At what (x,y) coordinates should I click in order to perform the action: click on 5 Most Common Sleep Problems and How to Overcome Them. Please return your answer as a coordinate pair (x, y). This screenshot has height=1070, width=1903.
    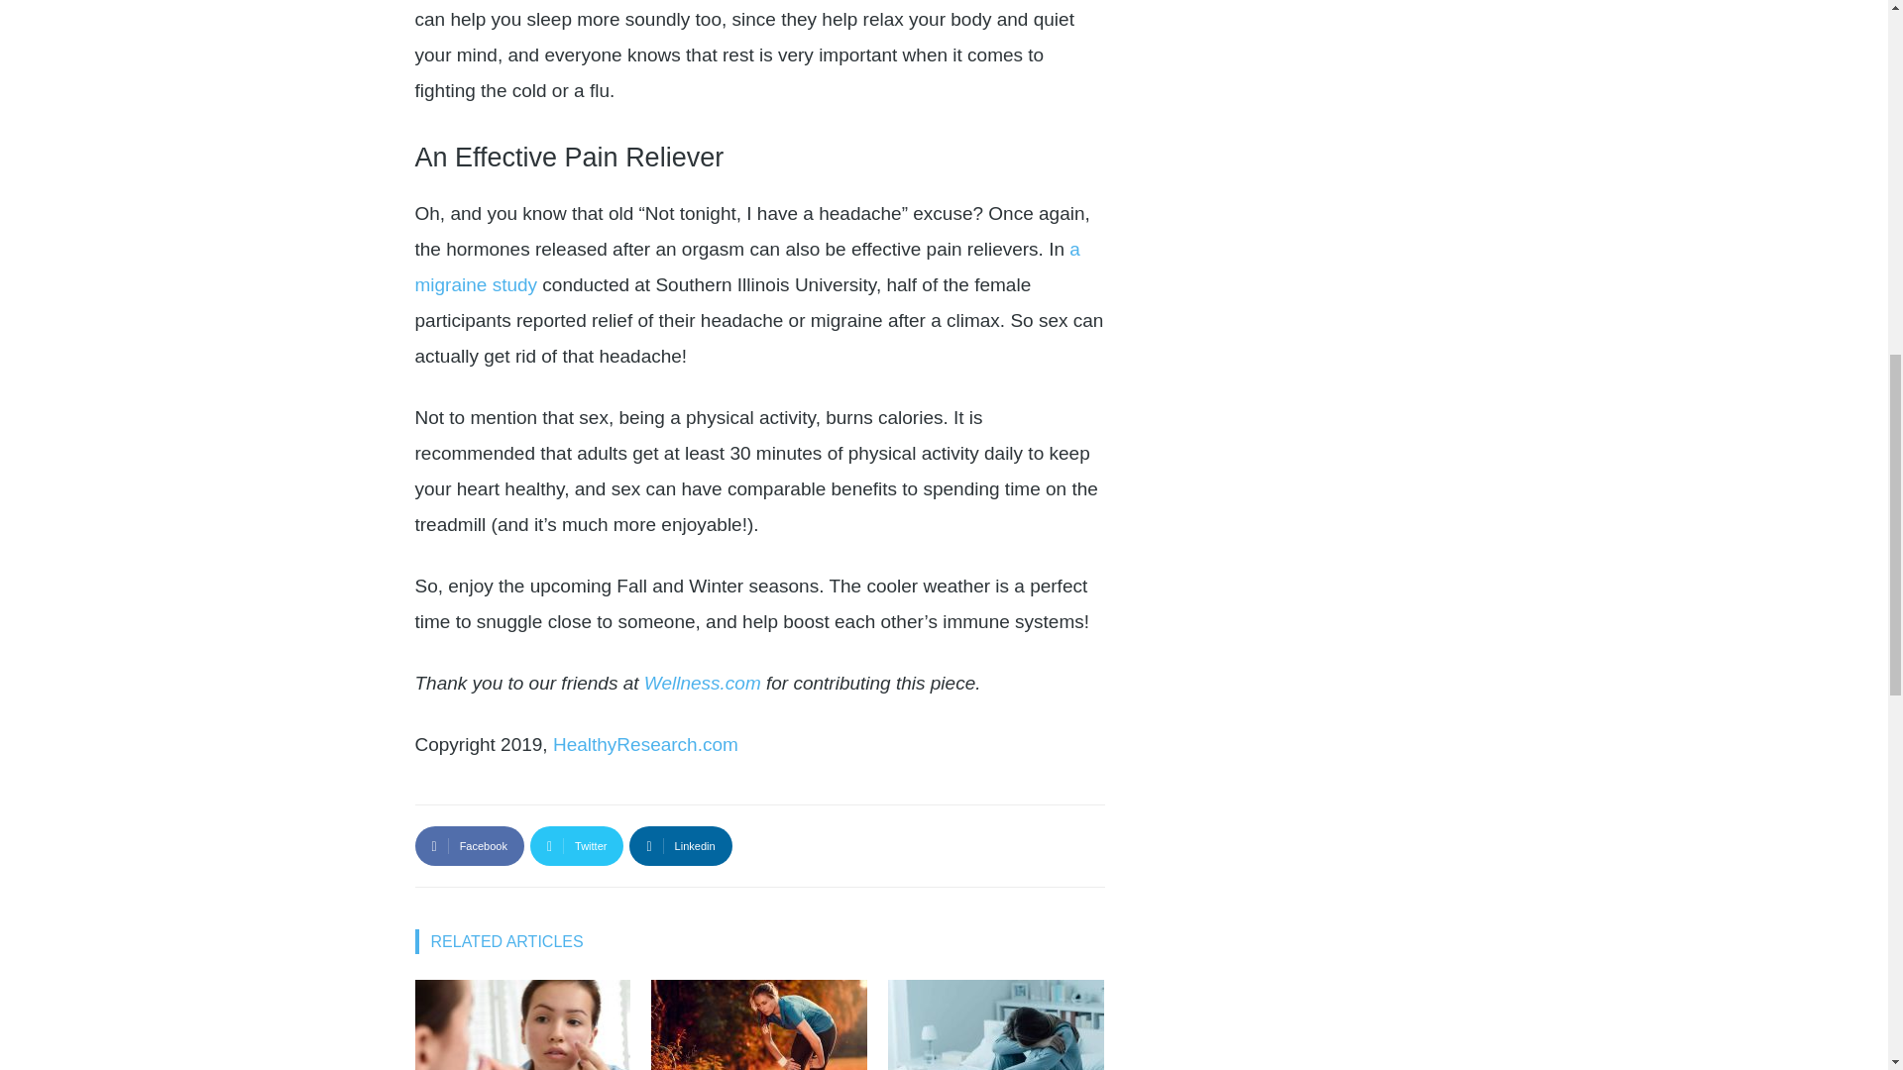
    Looking at the image, I should click on (995, 1024).